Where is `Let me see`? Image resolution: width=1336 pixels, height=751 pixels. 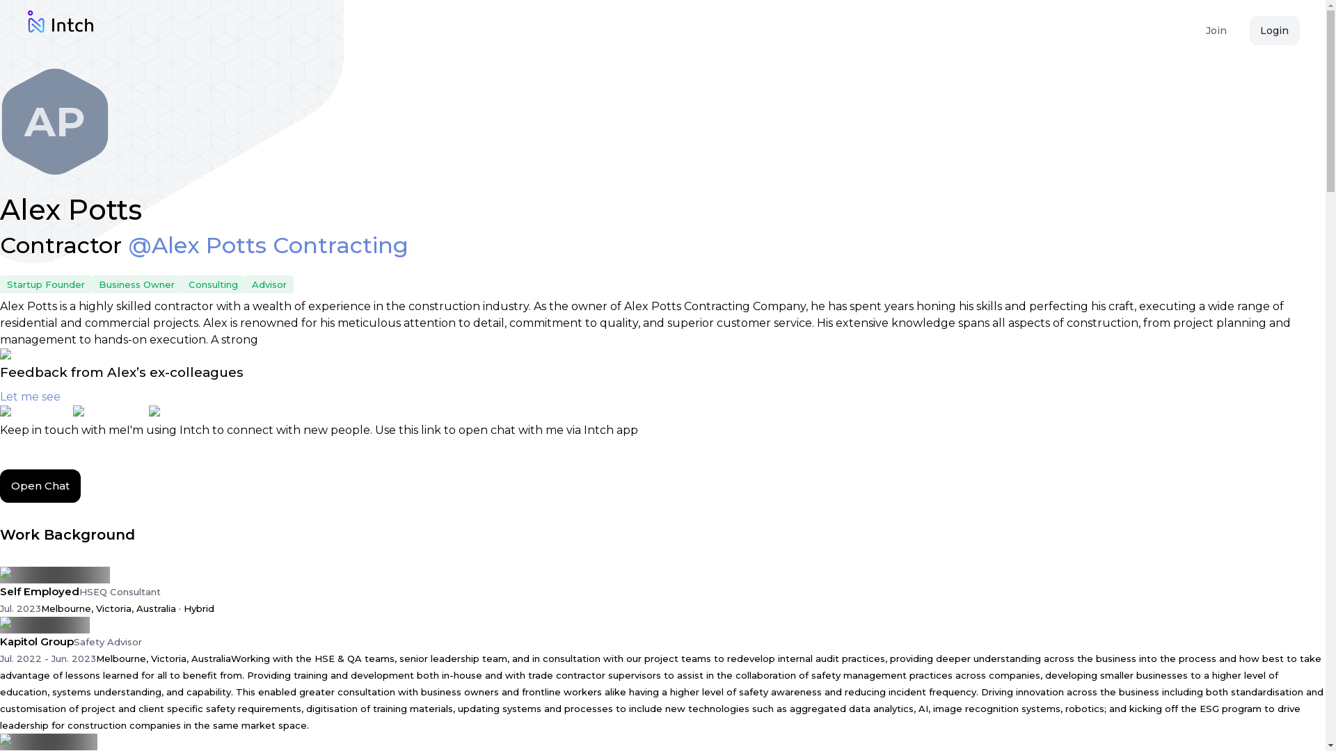
Let me see is located at coordinates (38, 396).